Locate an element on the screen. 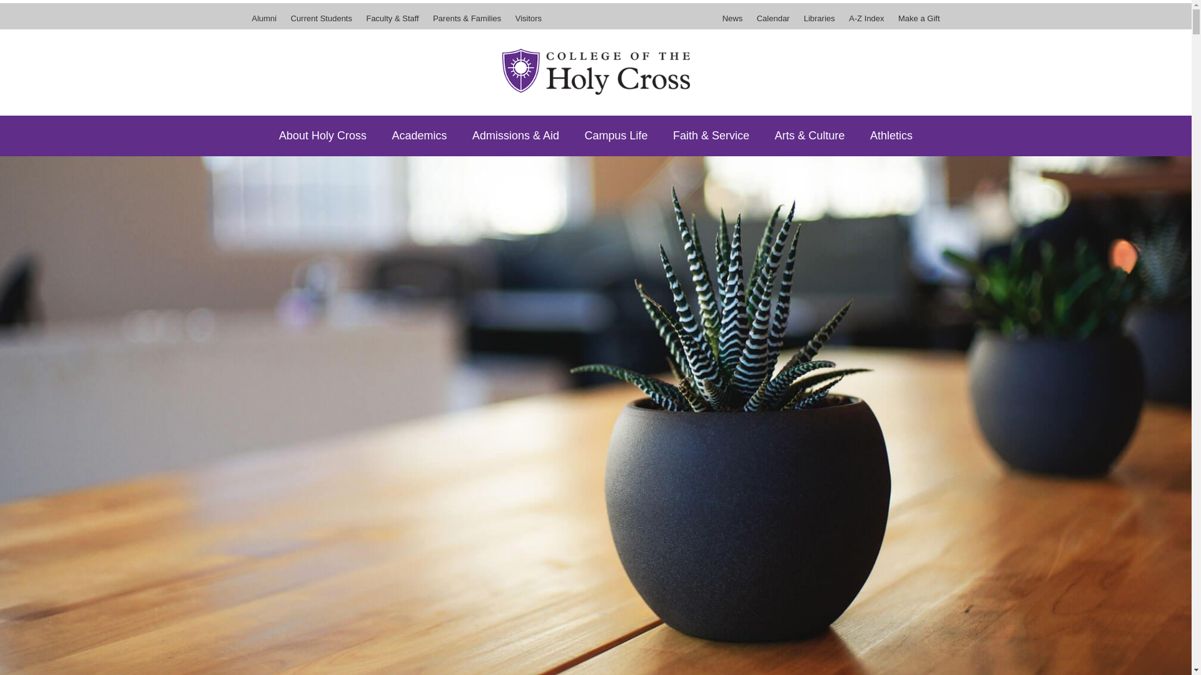 The height and width of the screenshot is (675, 1201). College of the Holy Cross Home is located at coordinates (595, 71).